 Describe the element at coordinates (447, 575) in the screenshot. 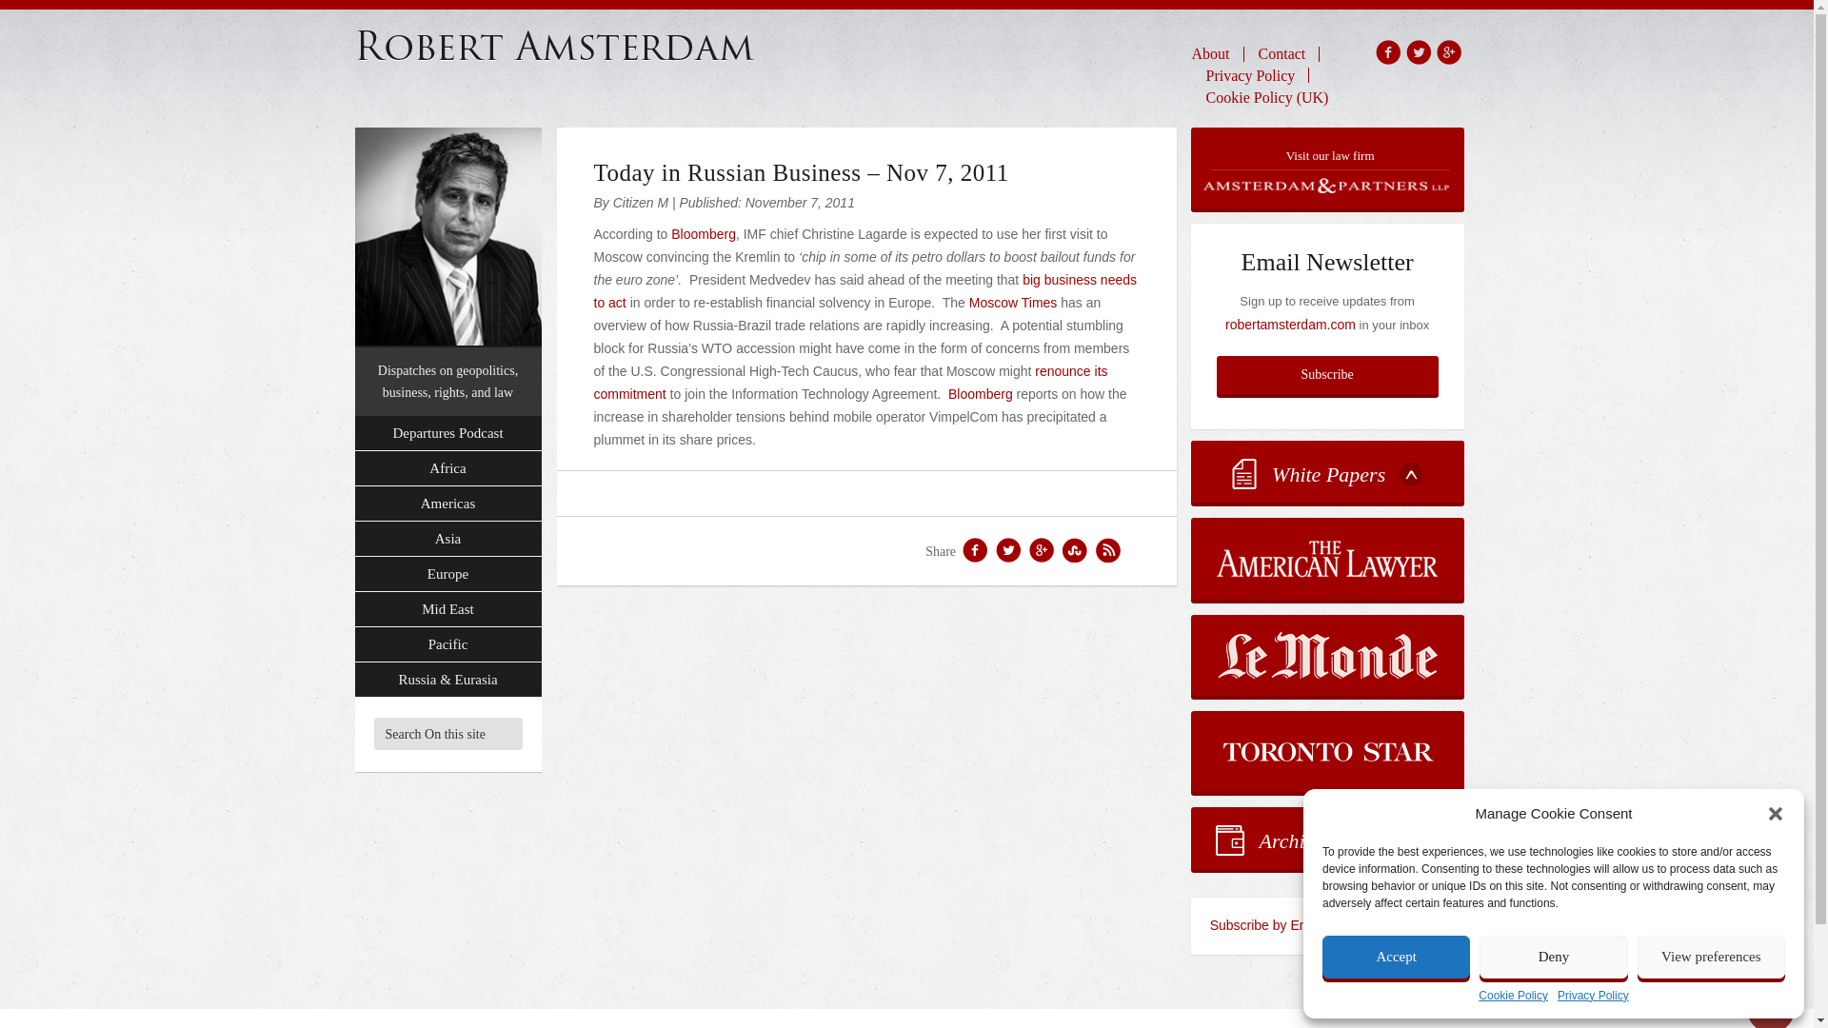

I see `Europe` at that location.